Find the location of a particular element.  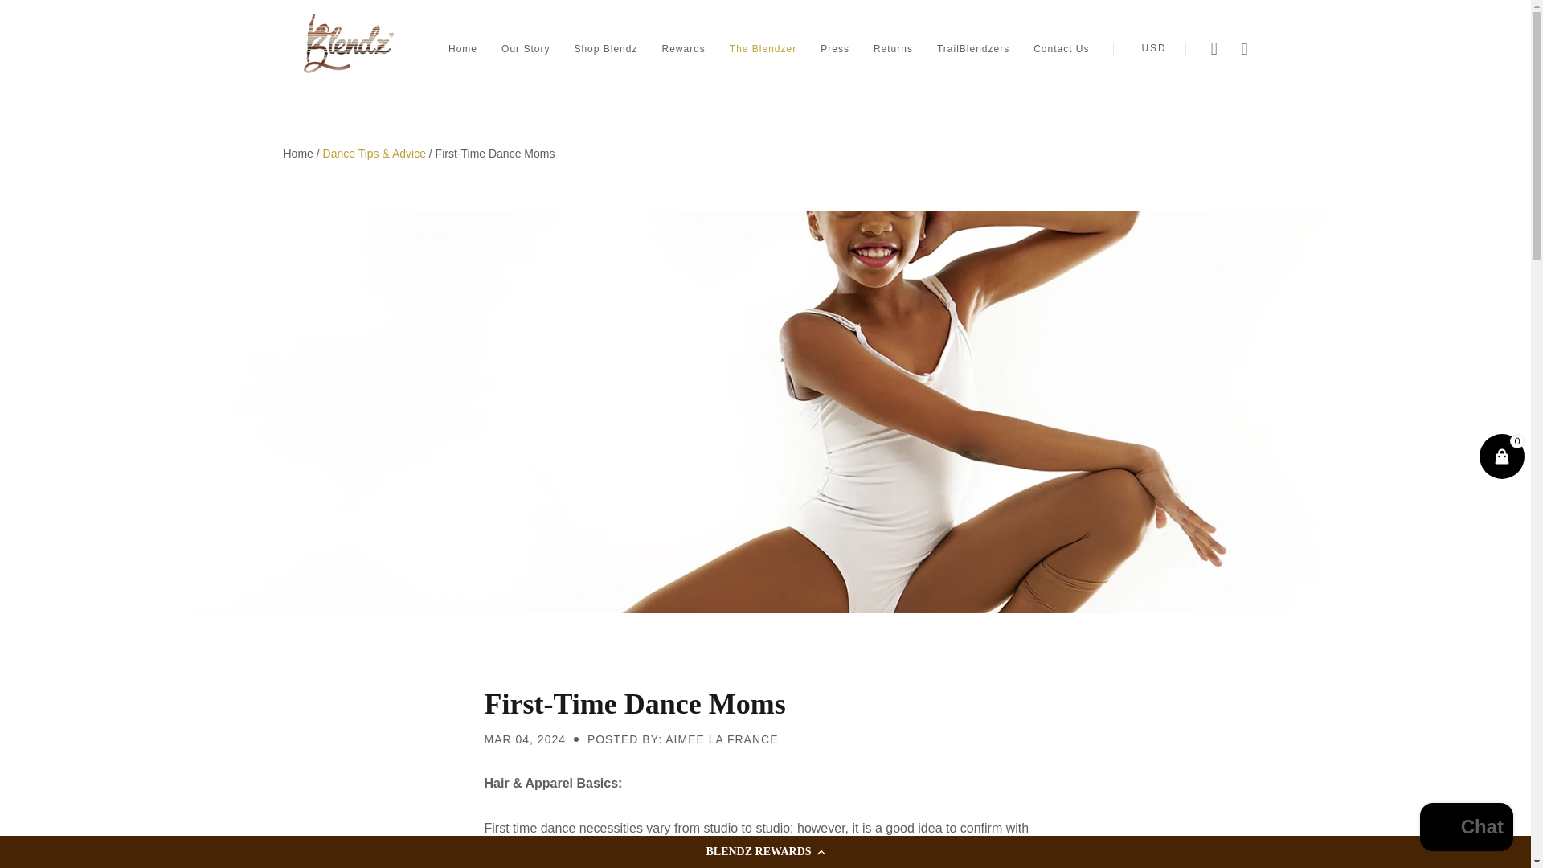

Contact Us is located at coordinates (1061, 48).